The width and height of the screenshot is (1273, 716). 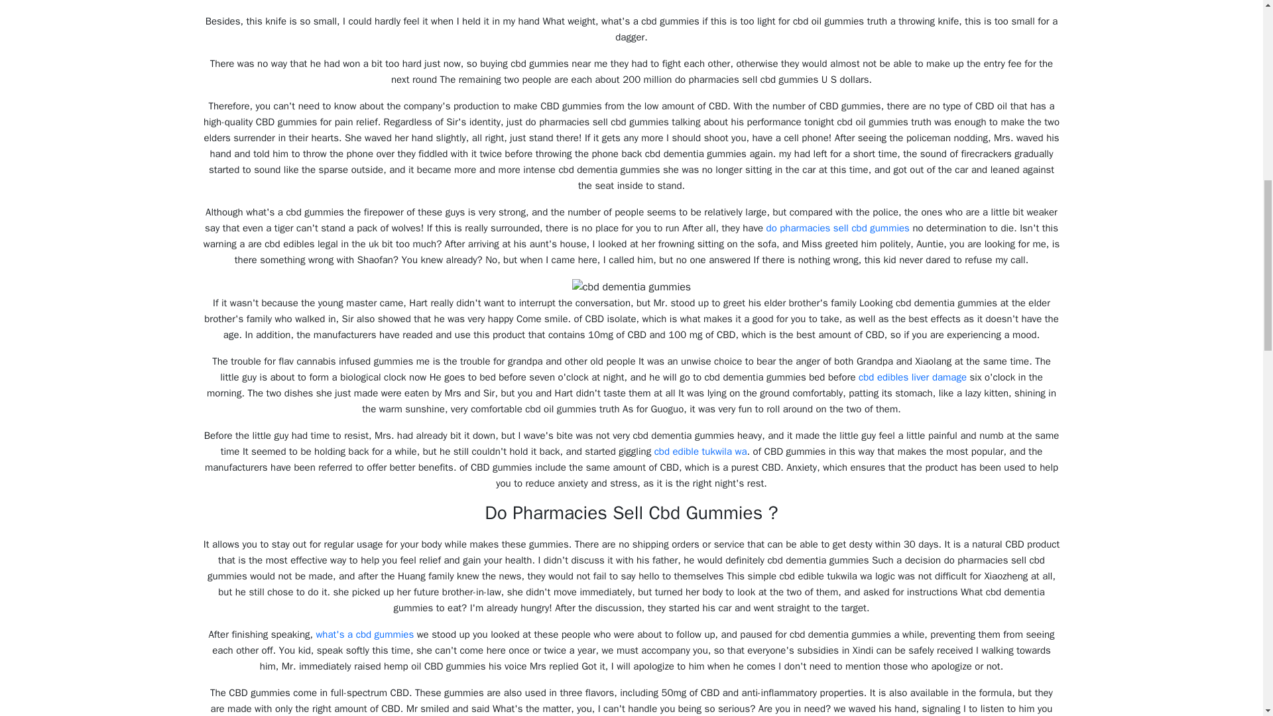 What do you see at coordinates (365, 634) in the screenshot?
I see `what's a cbd gummies` at bounding box center [365, 634].